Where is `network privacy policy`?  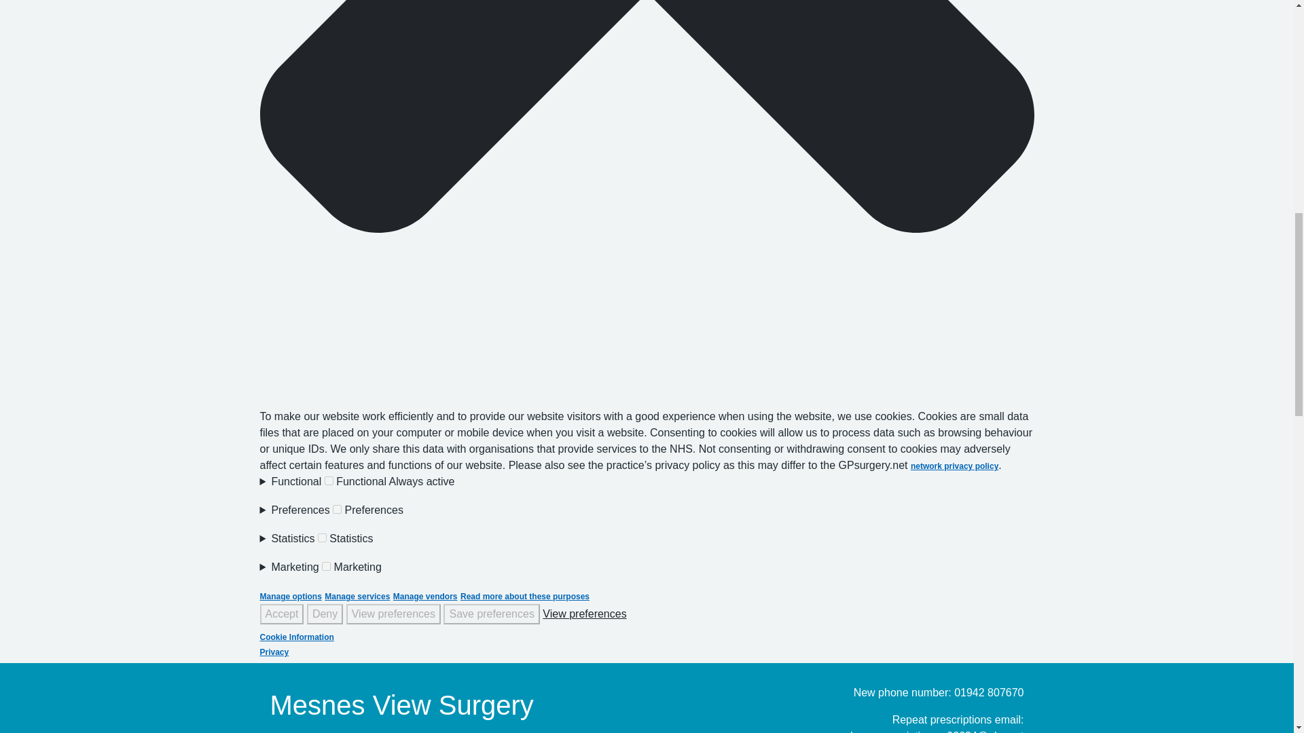 network privacy policy is located at coordinates (954, 466).